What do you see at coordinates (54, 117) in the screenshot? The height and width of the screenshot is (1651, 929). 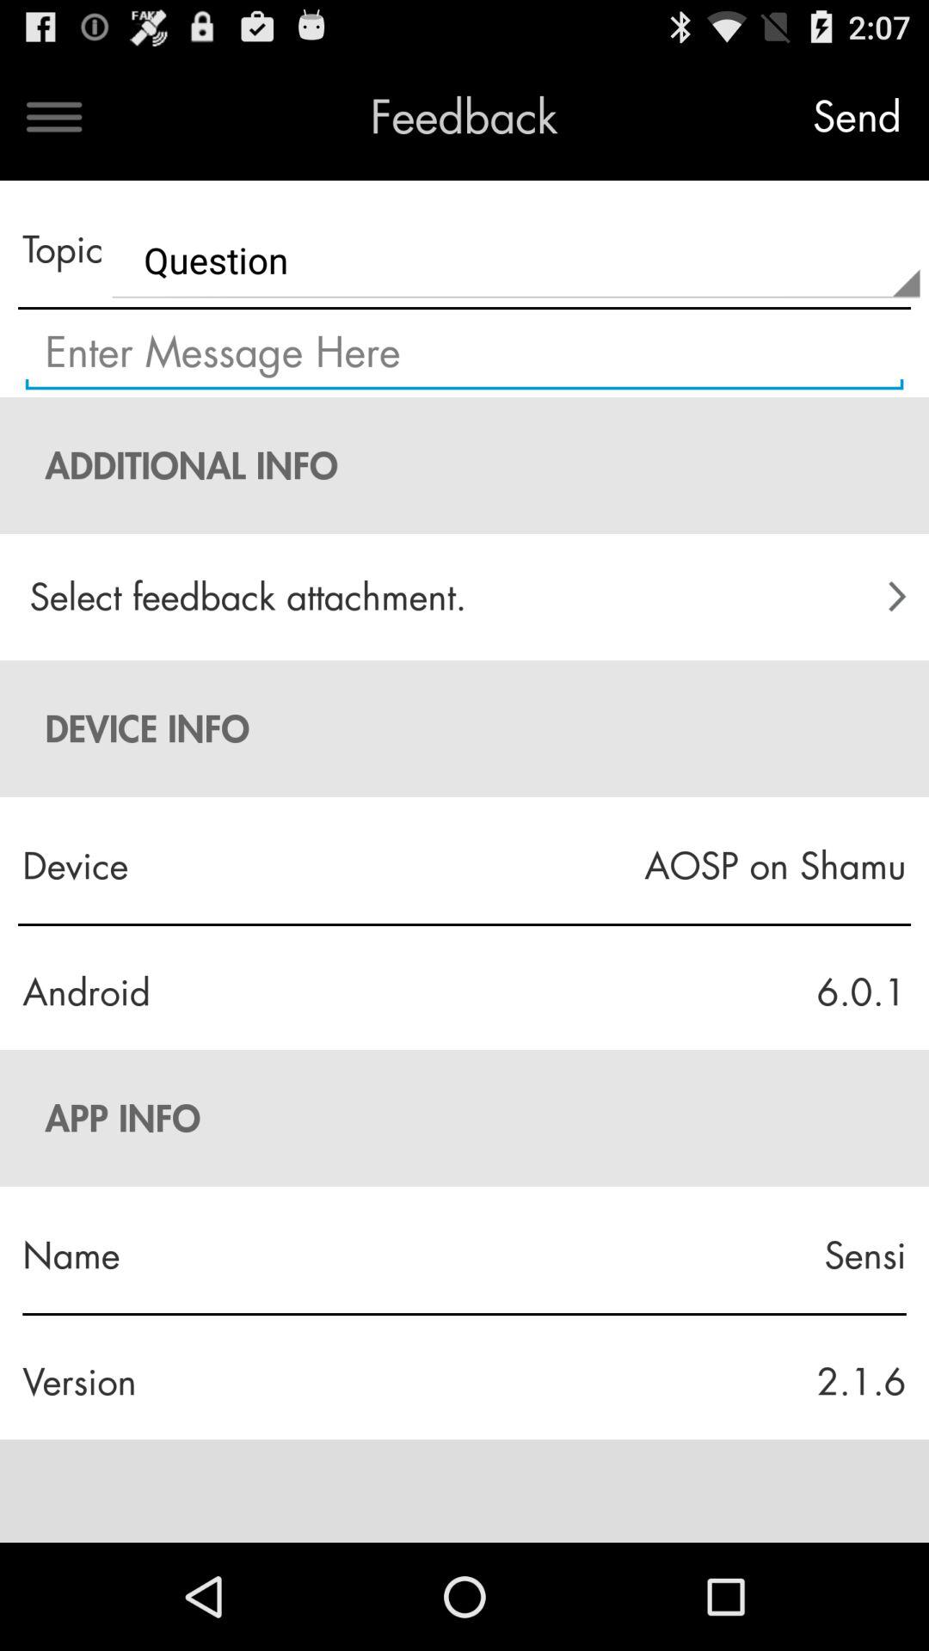 I see `choose item next to the feedback item` at bounding box center [54, 117].